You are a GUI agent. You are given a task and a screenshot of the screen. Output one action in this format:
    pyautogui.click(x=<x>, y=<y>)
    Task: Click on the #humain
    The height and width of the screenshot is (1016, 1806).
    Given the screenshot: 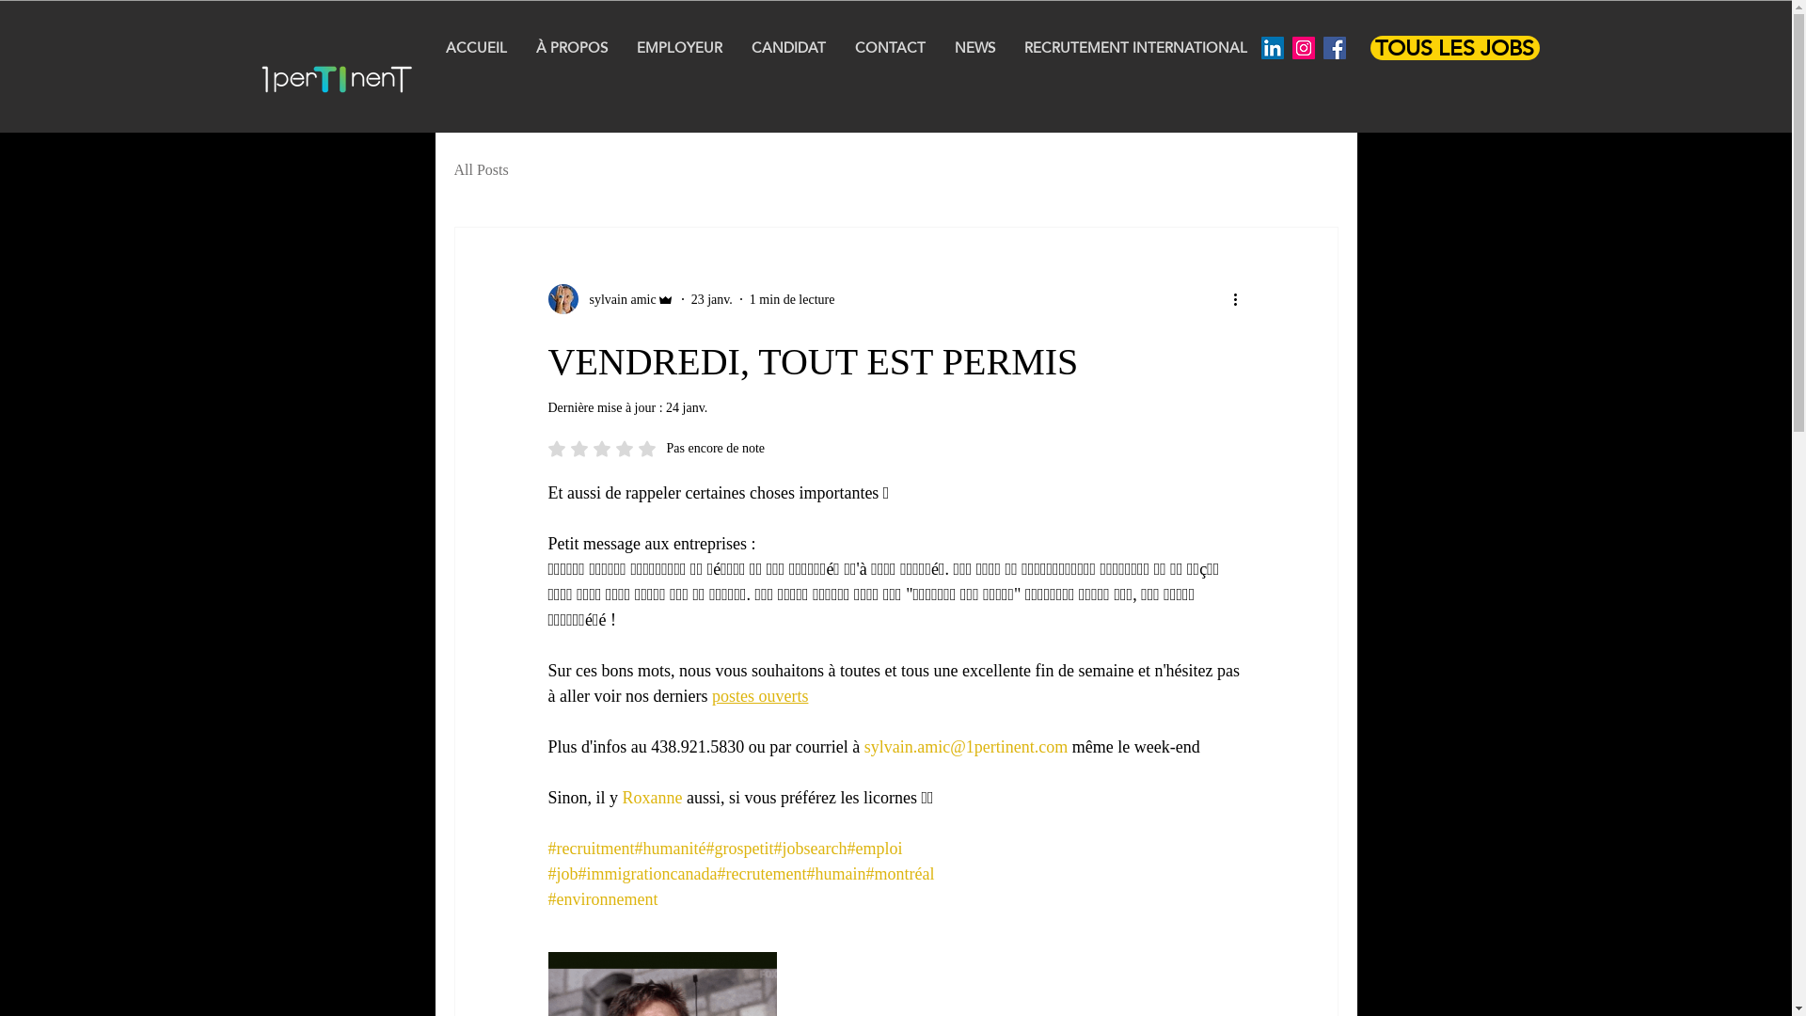 What is the action you would take?
    pyautogui.click(x=835, y=874)
    